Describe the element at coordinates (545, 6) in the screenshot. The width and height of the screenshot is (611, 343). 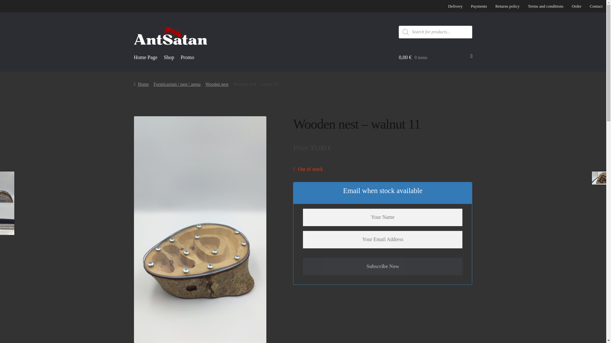
I see `Terms and conditions` at that location.